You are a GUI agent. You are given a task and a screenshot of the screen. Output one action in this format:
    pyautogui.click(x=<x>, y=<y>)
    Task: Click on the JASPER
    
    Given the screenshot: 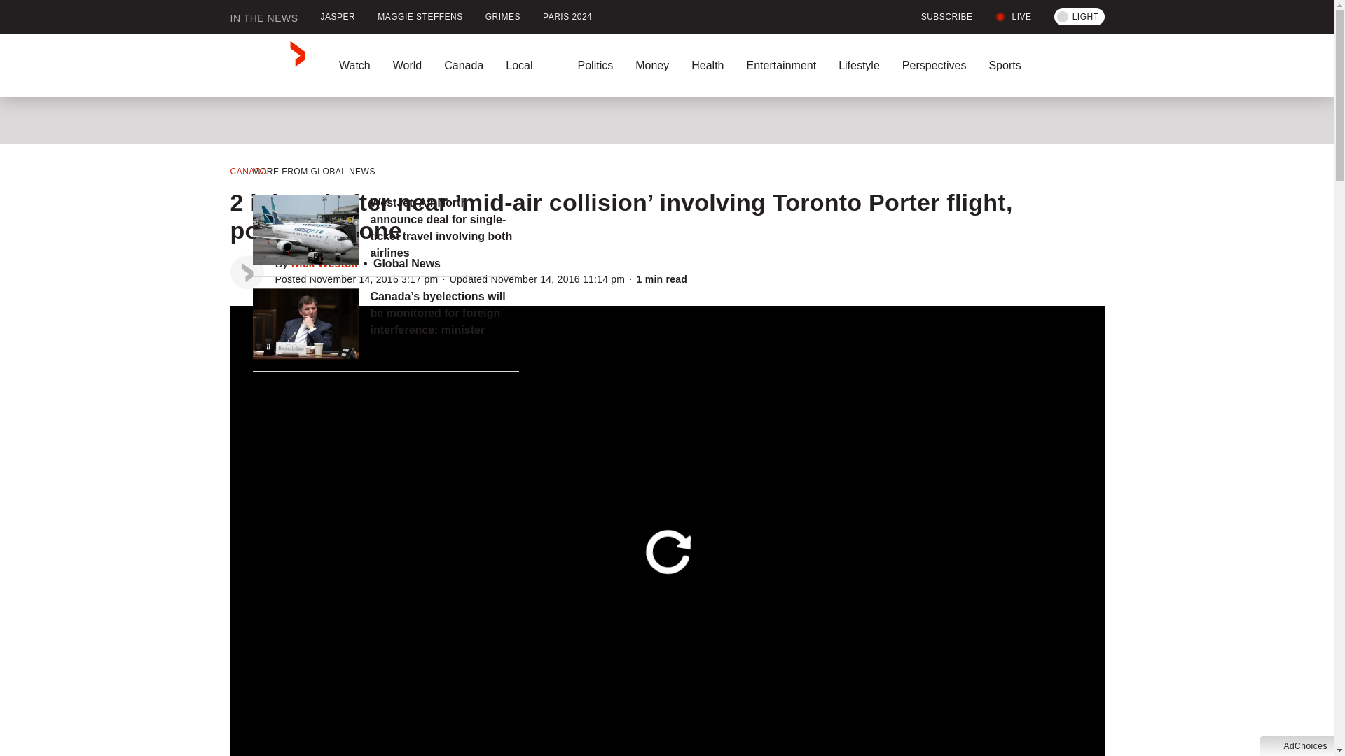 What is the action you would take?
    pyautogui.click(x=338, y=17)
    